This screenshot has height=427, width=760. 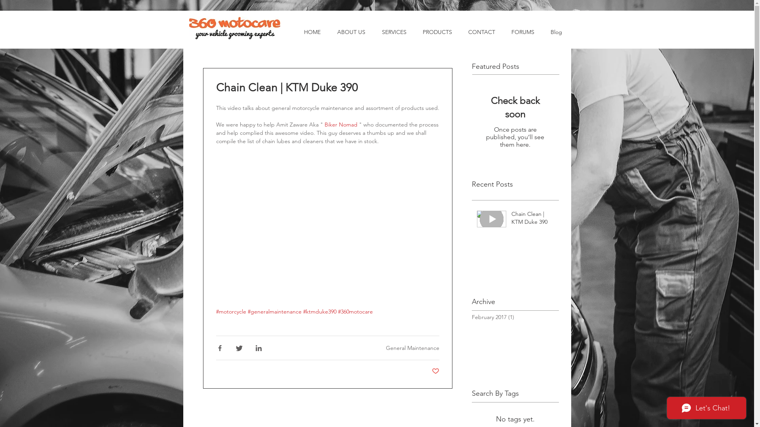 What do you see at coordinates (351, 32) in the screenshot?
I see `ABOUT US` at bounding box center [351, 32].